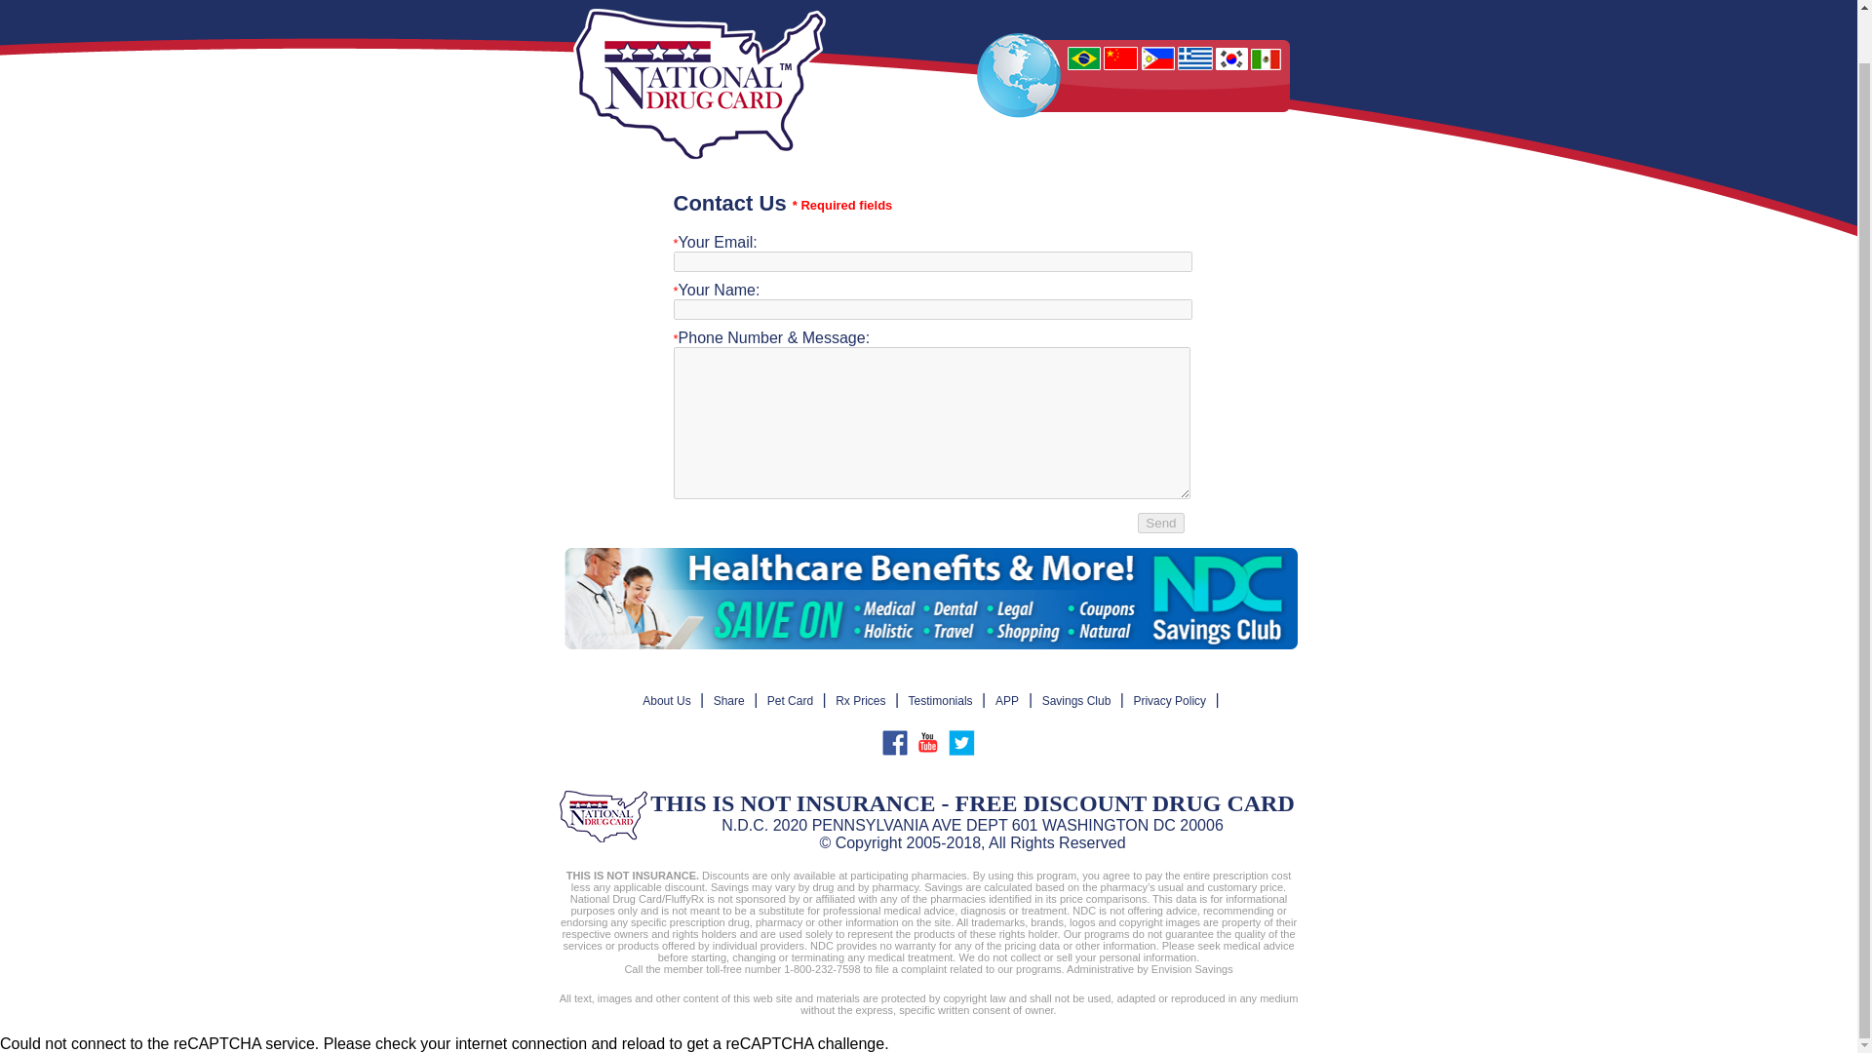  I want to click on Savings Club, so click(1240, 2).